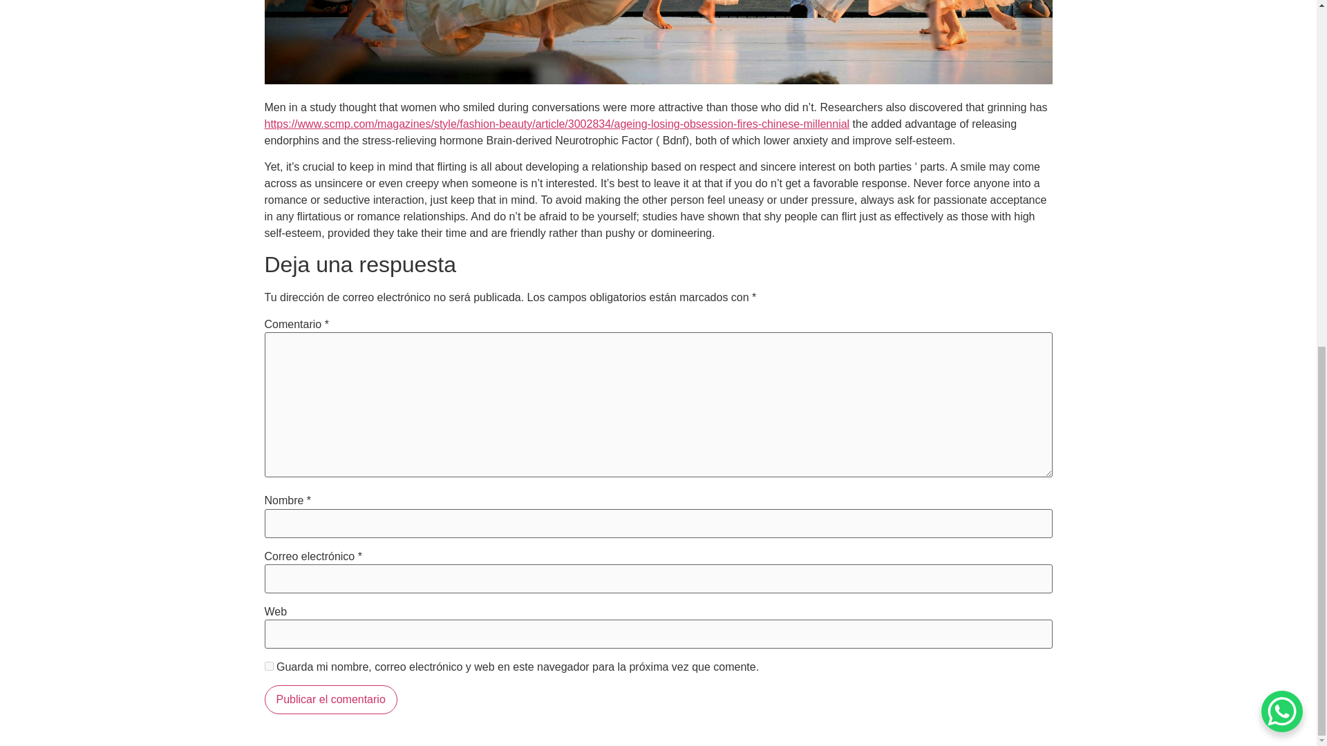 This screenshot has height=746, width=1327. What do you see at coordinates (268, 666) in the screenshot?
I see `yes` at bounding box center [268, 666].